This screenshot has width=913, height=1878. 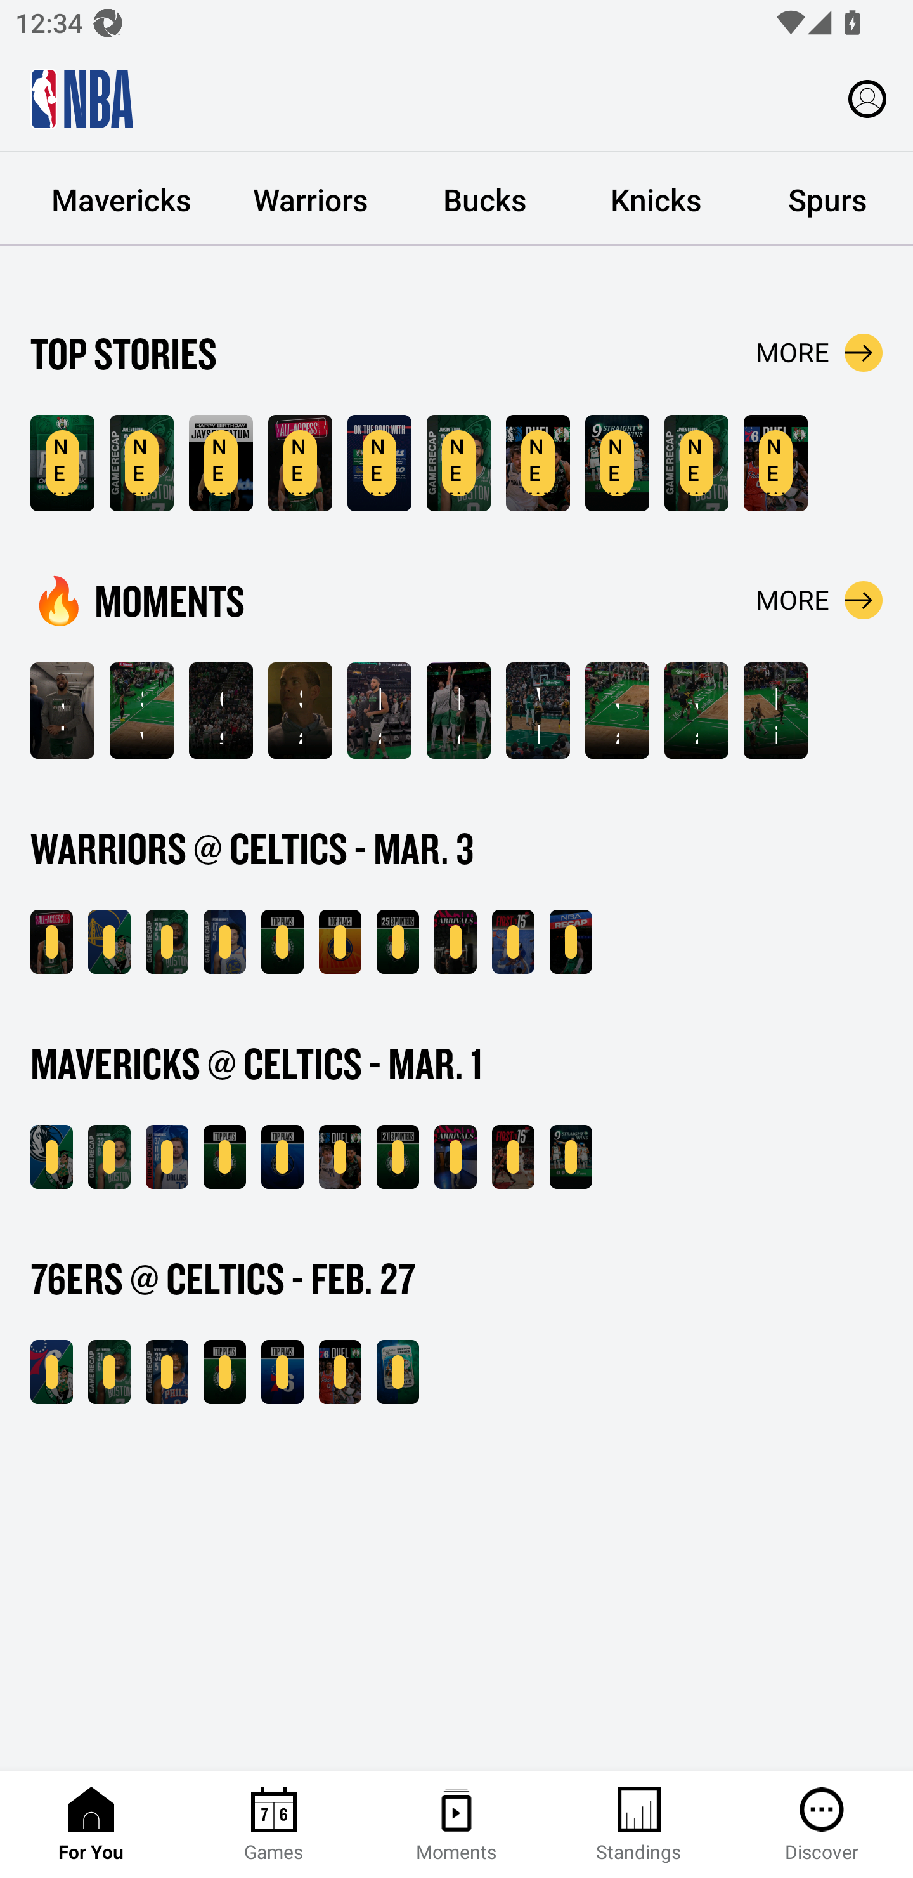 I want to click on NEW Highlights from Luka Doncic's Triple-Double, so click(x=167, y=1157).